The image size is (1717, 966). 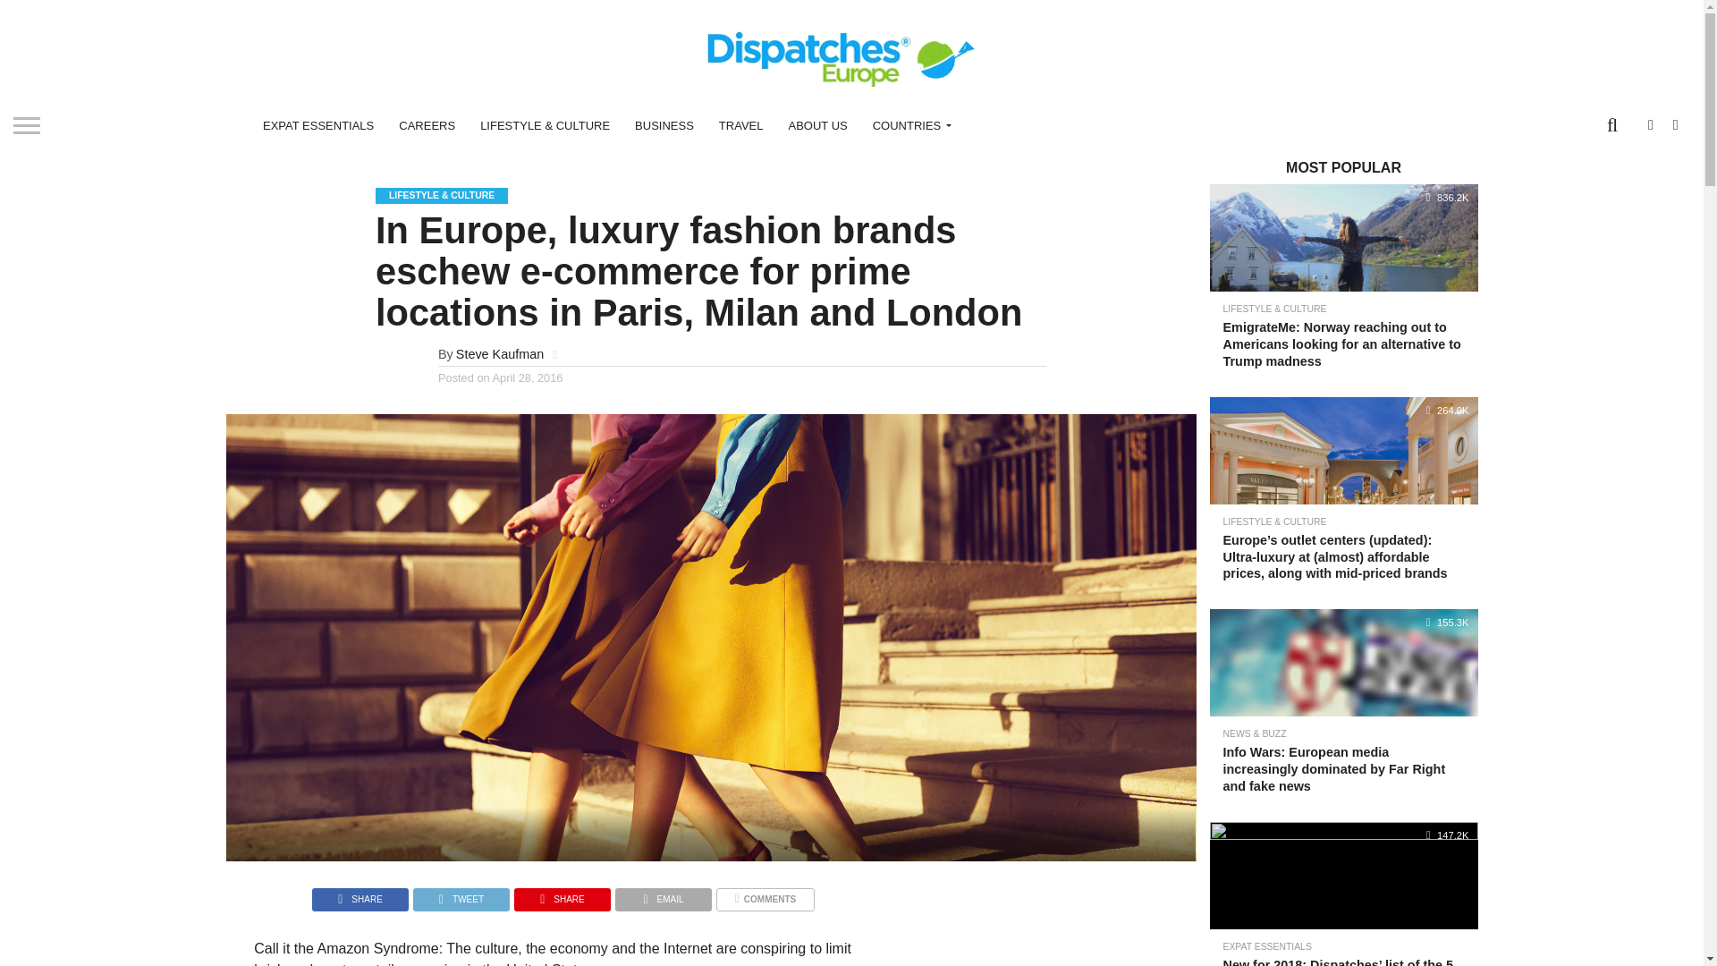 I want to click on Tweet This Post, so click(x=461, y=894).